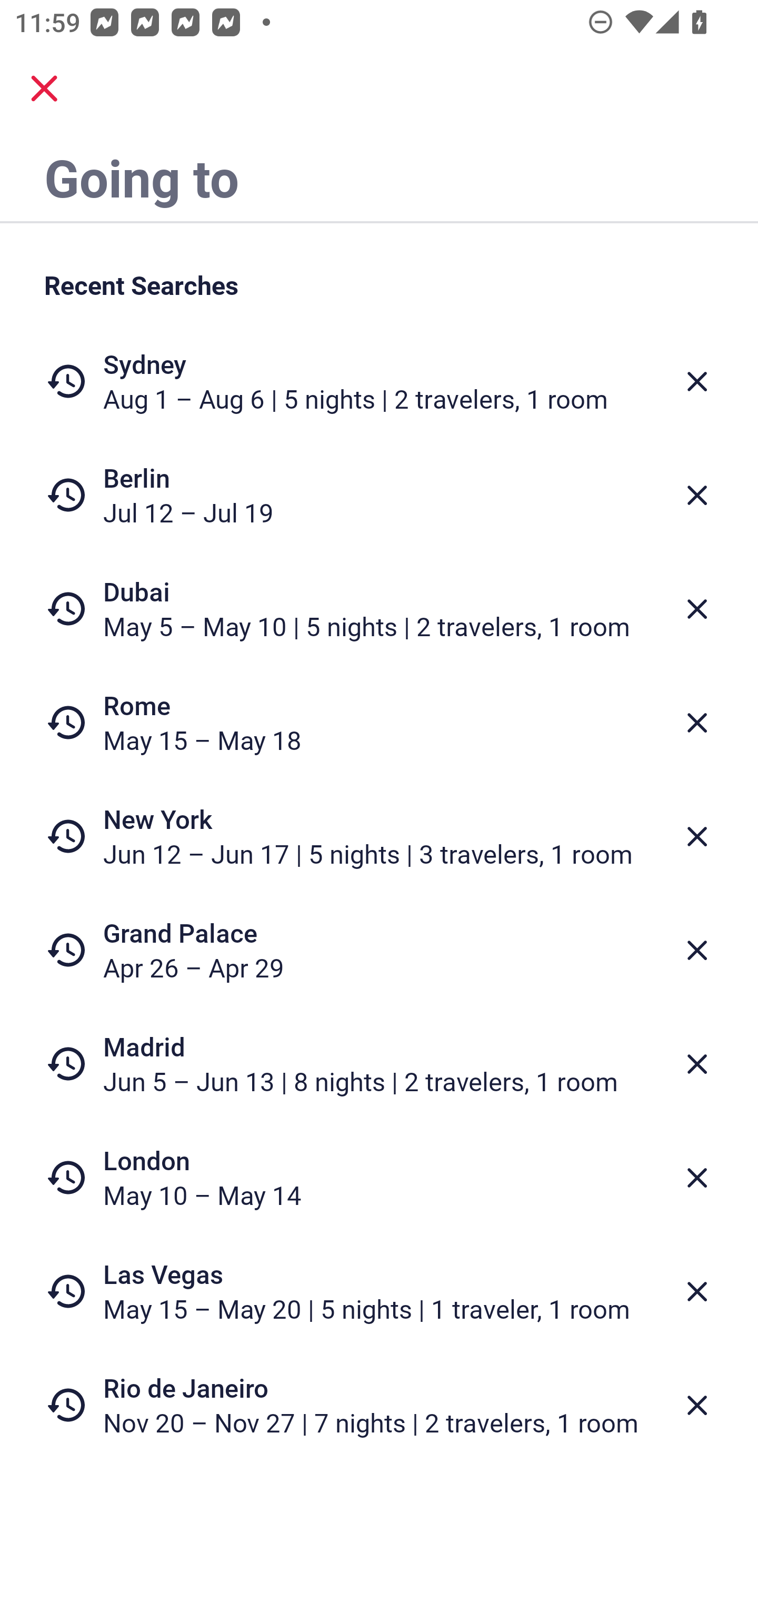 The image size is (758, 1601). What do you see at coordinates (697, 495) in the screenshot?
I see `Delete from recent searches` at bounding box center [697, 495].